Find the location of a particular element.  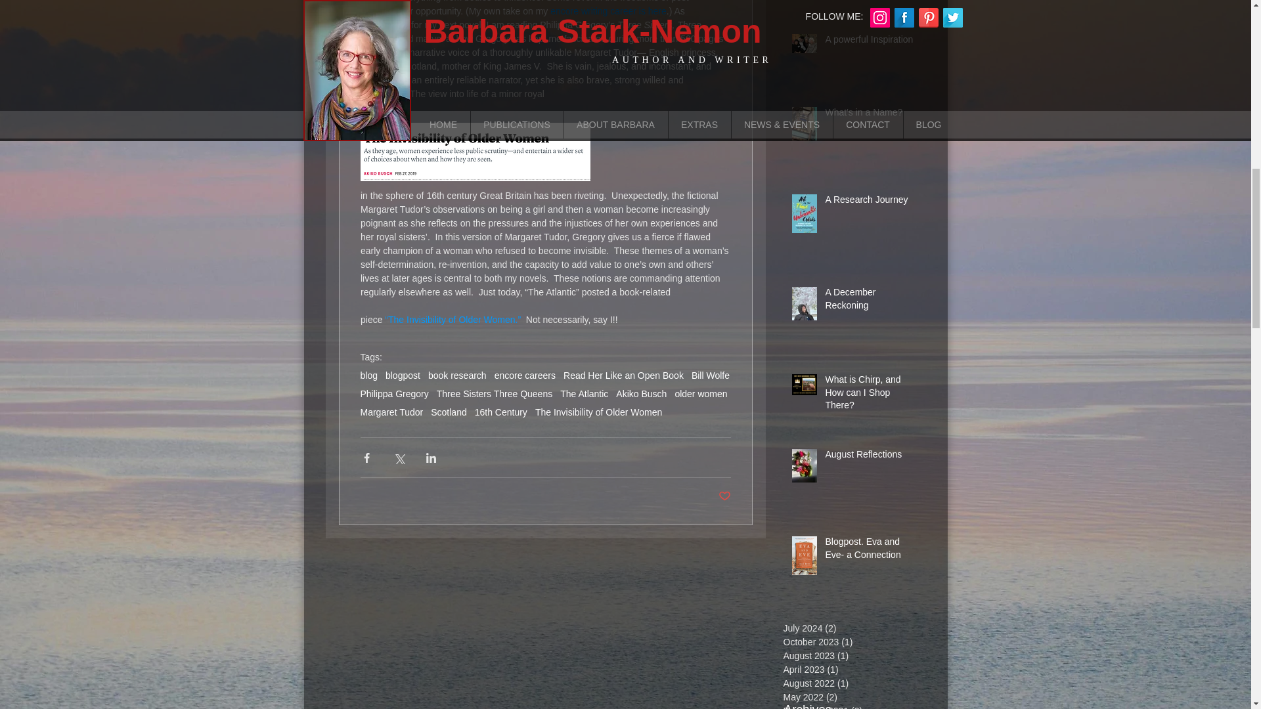

What is Chirp, and How can I Shop There? is located at coordinates (872, 395).